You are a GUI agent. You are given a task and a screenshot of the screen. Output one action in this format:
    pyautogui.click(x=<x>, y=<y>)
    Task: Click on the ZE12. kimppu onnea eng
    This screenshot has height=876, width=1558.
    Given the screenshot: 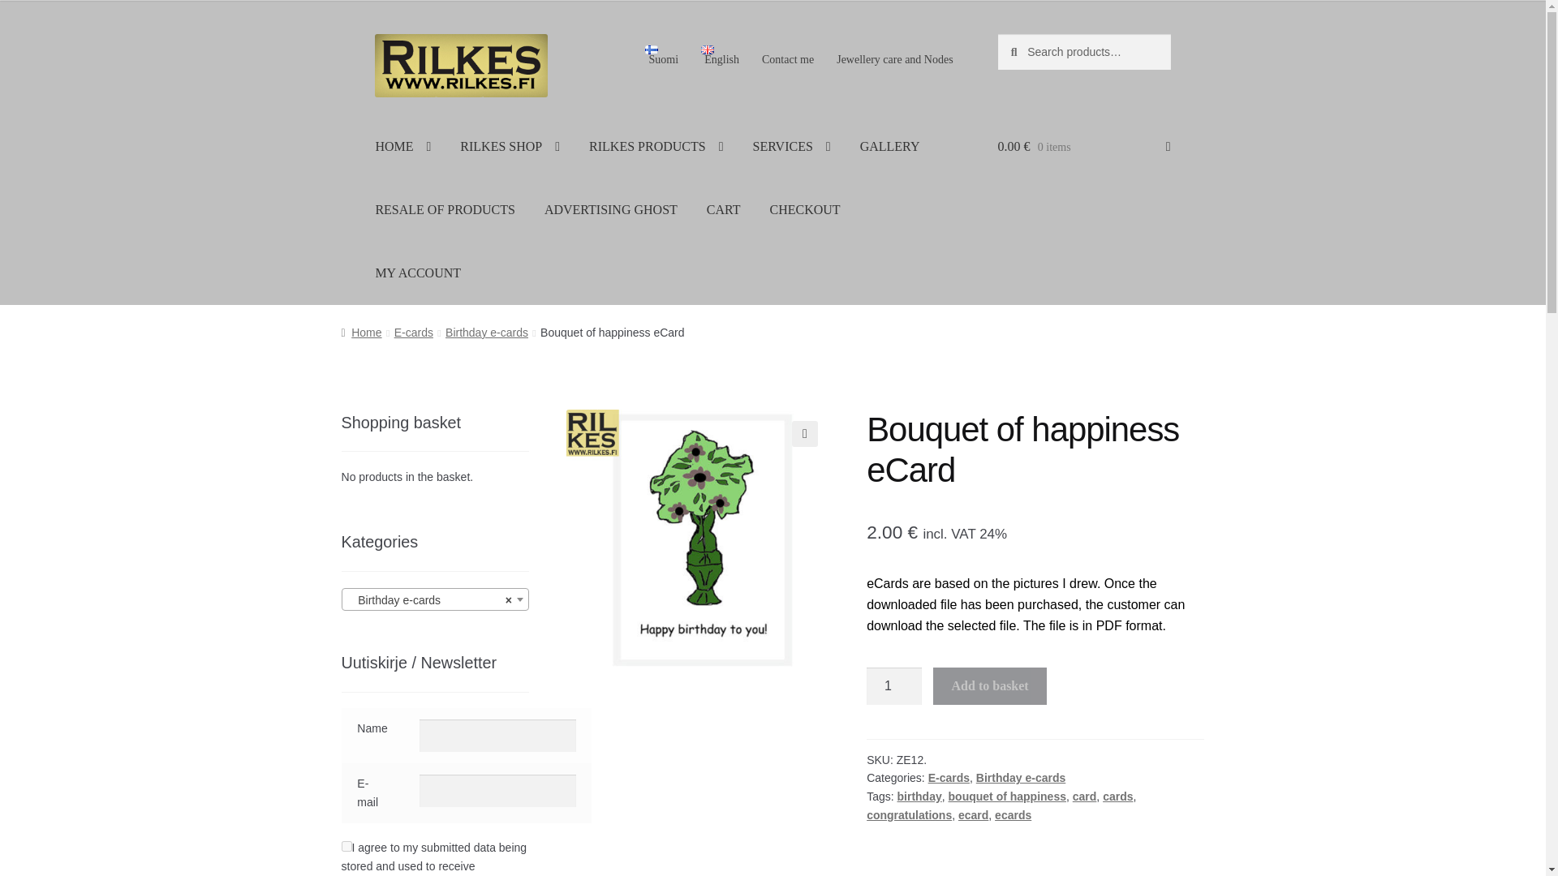 What is the action you would take?
    pyautogui.click(x=698, y=541)
    